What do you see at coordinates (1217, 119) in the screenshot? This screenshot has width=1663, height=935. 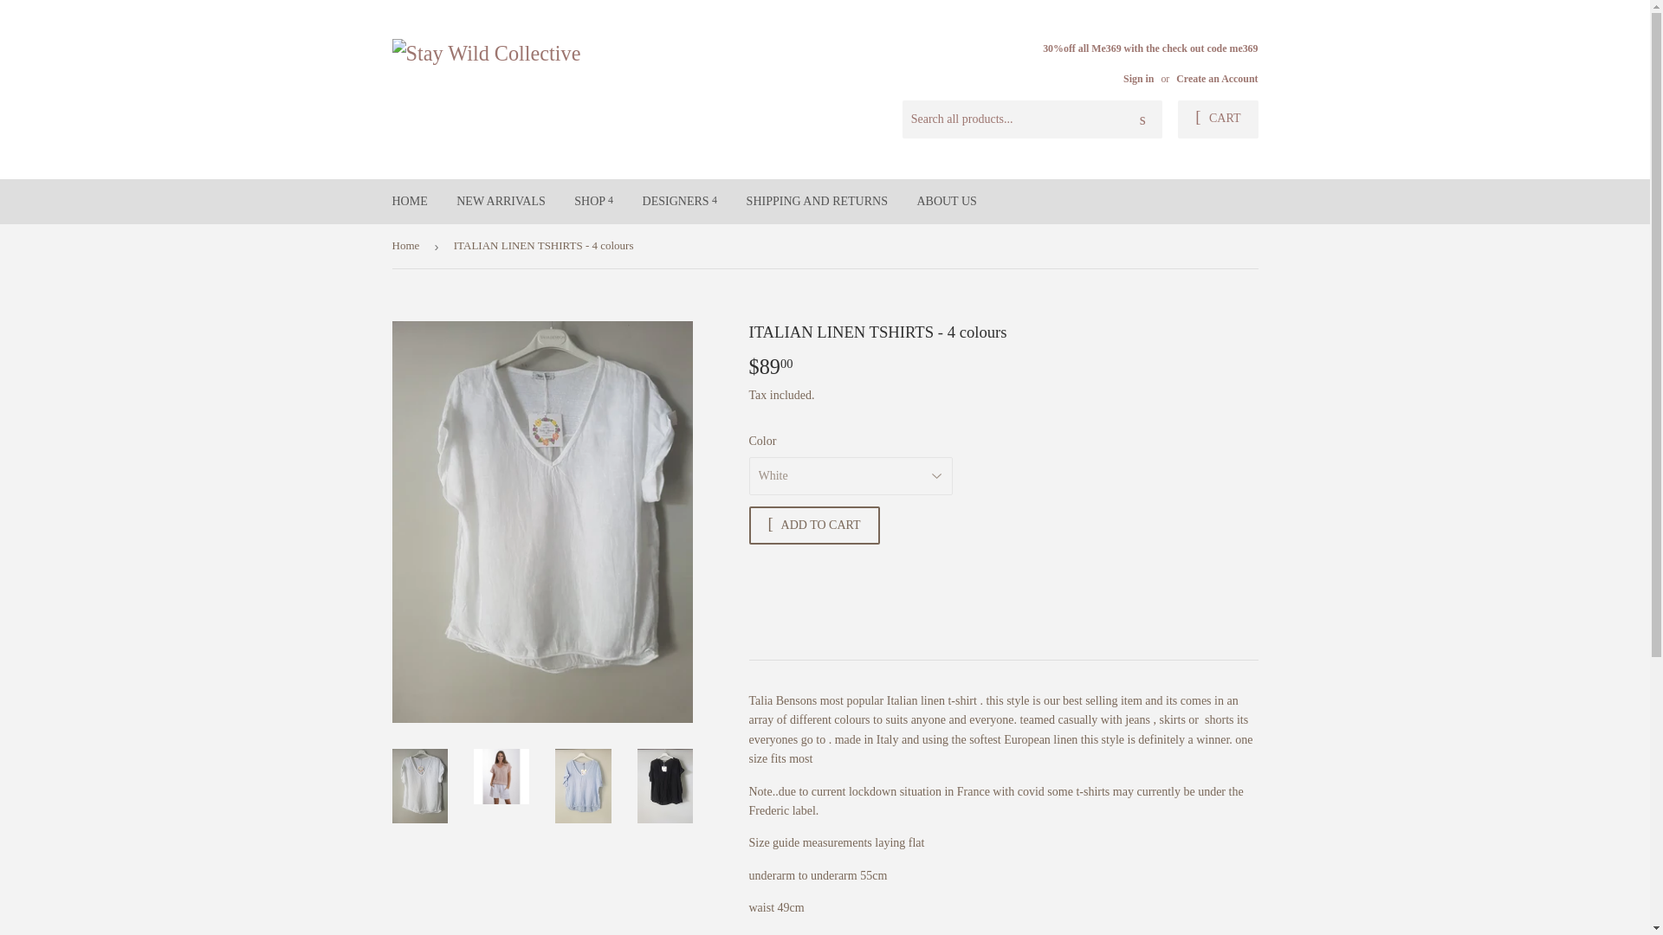 I see `CART` at bounding box center [1217, 119].